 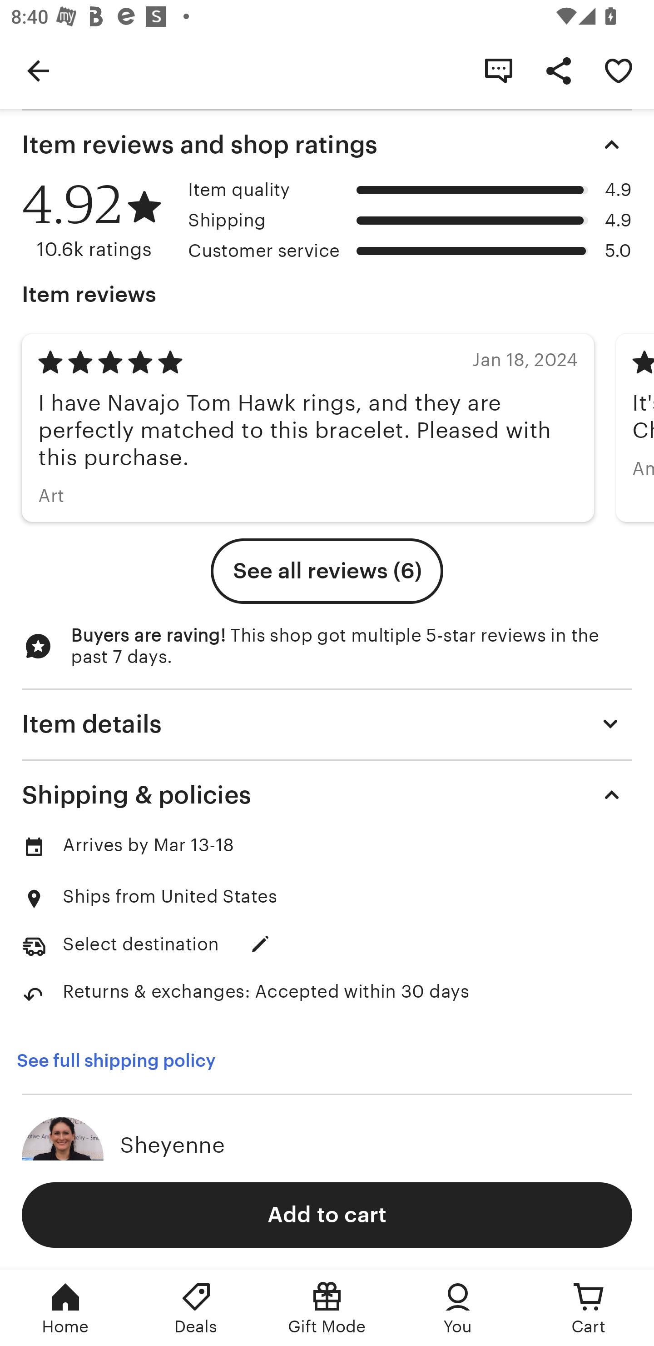 What do you see at coordinates (589, 1308) in the screenshot?
I see `Cart` at bounding box center [589, 1308].